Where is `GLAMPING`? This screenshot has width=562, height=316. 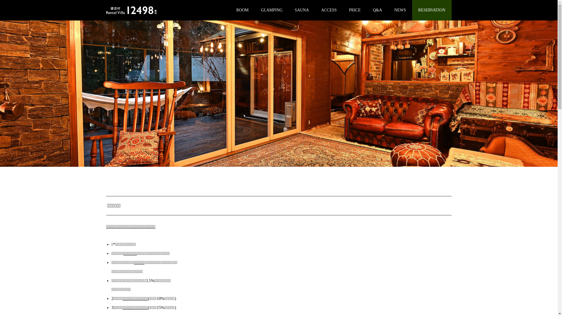
GLAMPING is located at coordinates (272, 10).